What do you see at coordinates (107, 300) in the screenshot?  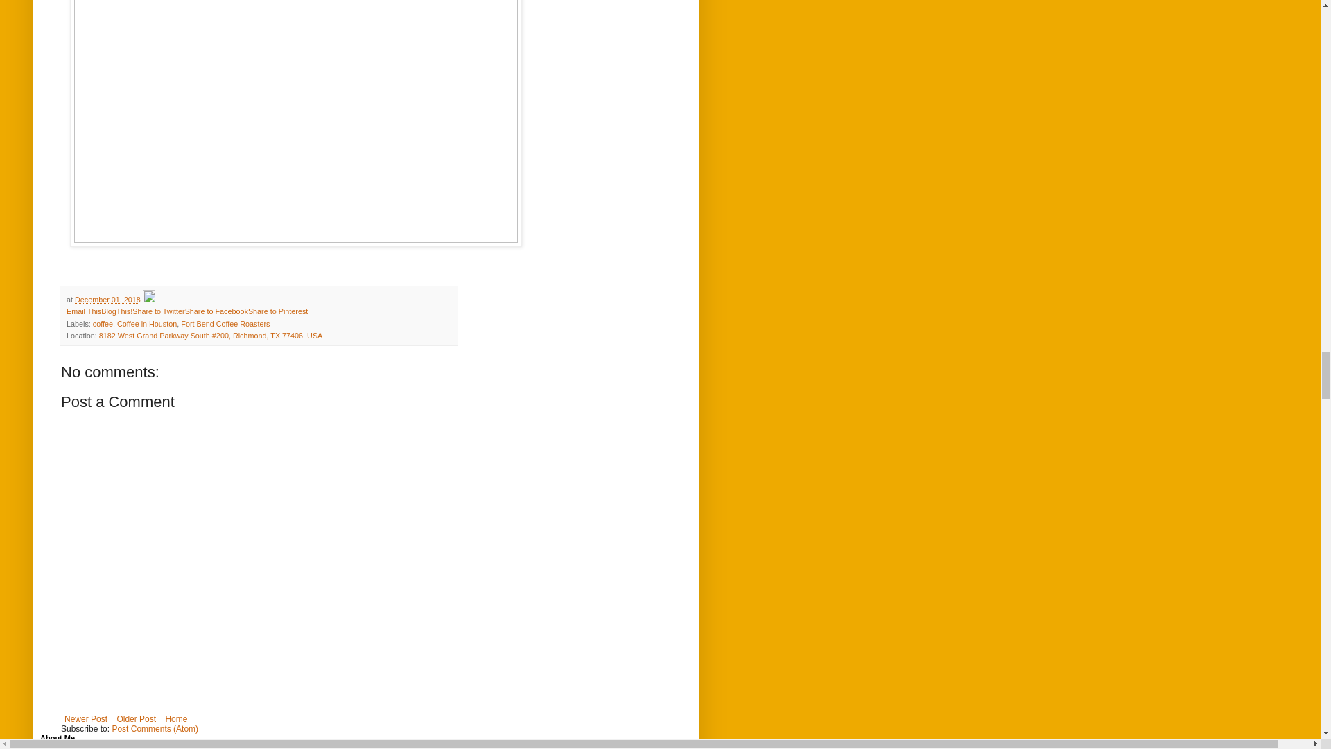 I see `December 01, 2018` at bounding box center [107, 300].